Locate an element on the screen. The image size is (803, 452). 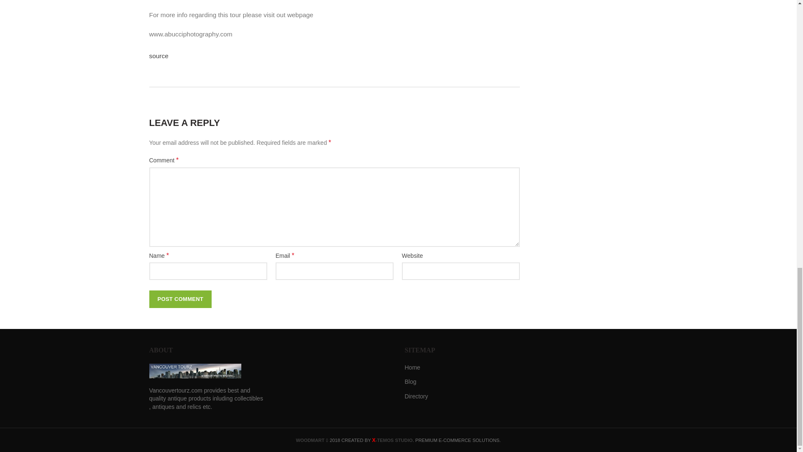
WOODMART is located at coordinates (310, 440).